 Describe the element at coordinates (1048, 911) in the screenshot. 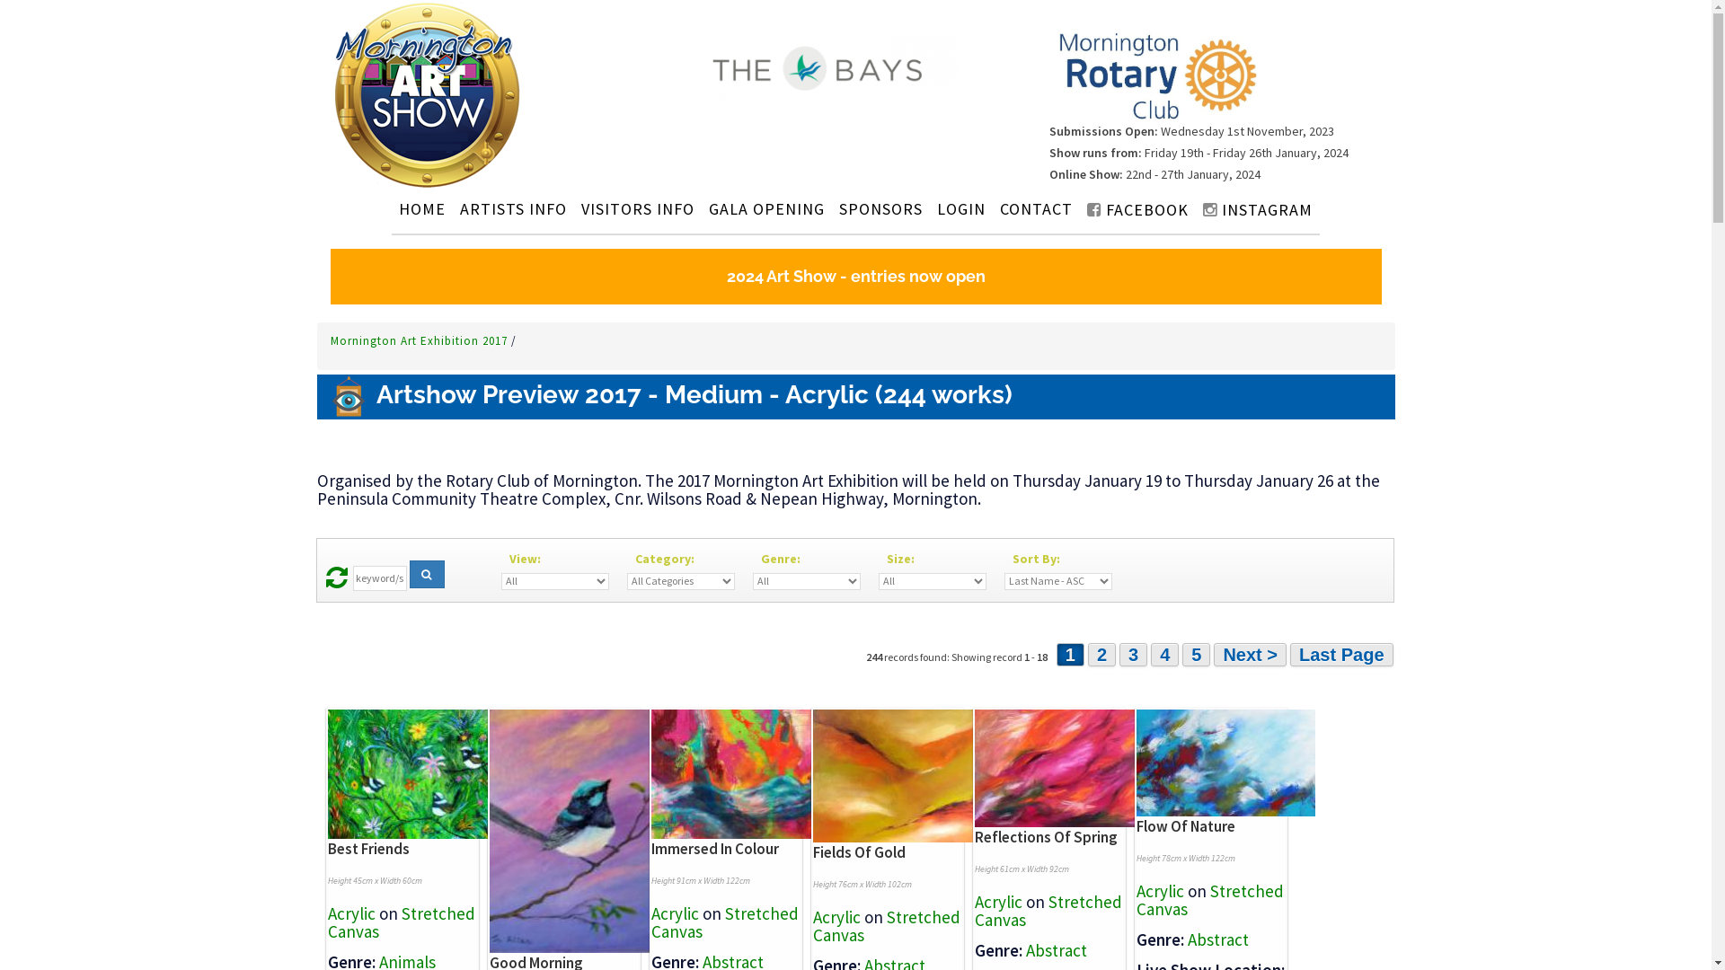

I see `Stretched Canvas` at that location.